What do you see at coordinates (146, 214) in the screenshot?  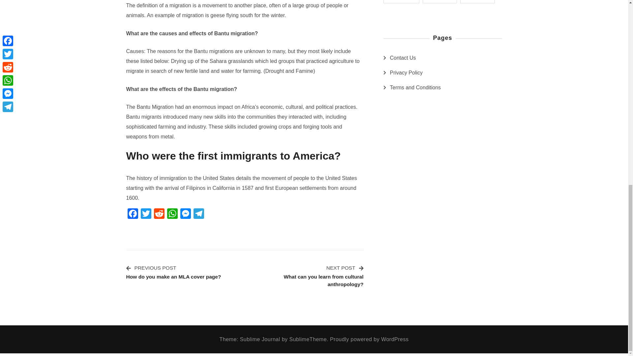 I see `Twitter` at bounding box center [146, 214].